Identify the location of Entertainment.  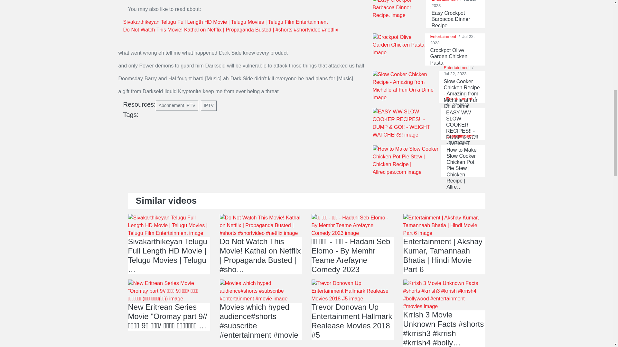
(456, 67).